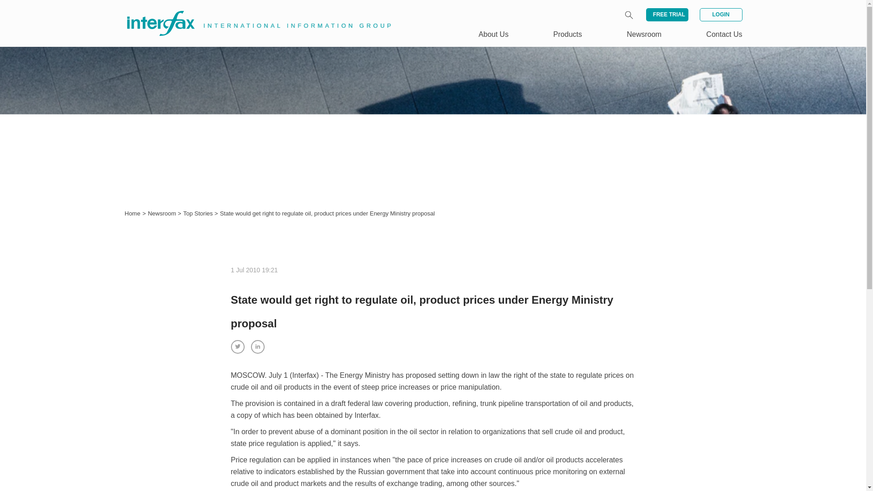 The width and height of the screenshot is (873, 491). Describe the element at coordinates (163, 214) in the screenshot. I see `Newsroom` at that location.